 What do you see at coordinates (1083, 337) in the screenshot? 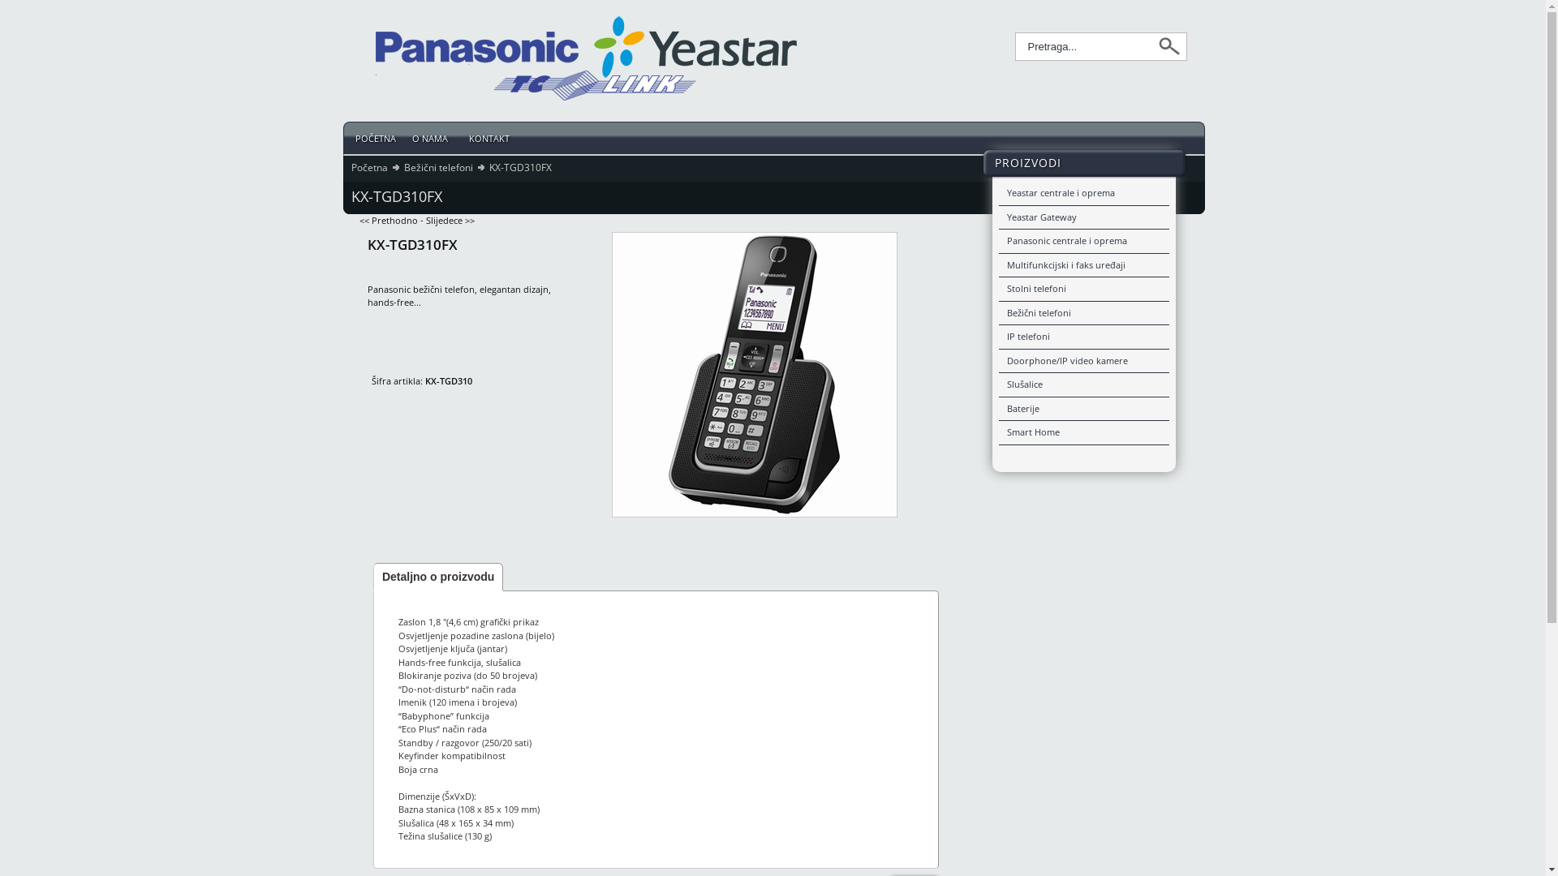
I see `IP telefoni` at bounding box center [1083, 337].